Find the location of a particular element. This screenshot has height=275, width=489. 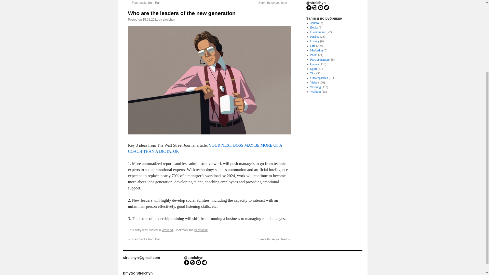

15.01.2021 is located at coordinates (150, 20).